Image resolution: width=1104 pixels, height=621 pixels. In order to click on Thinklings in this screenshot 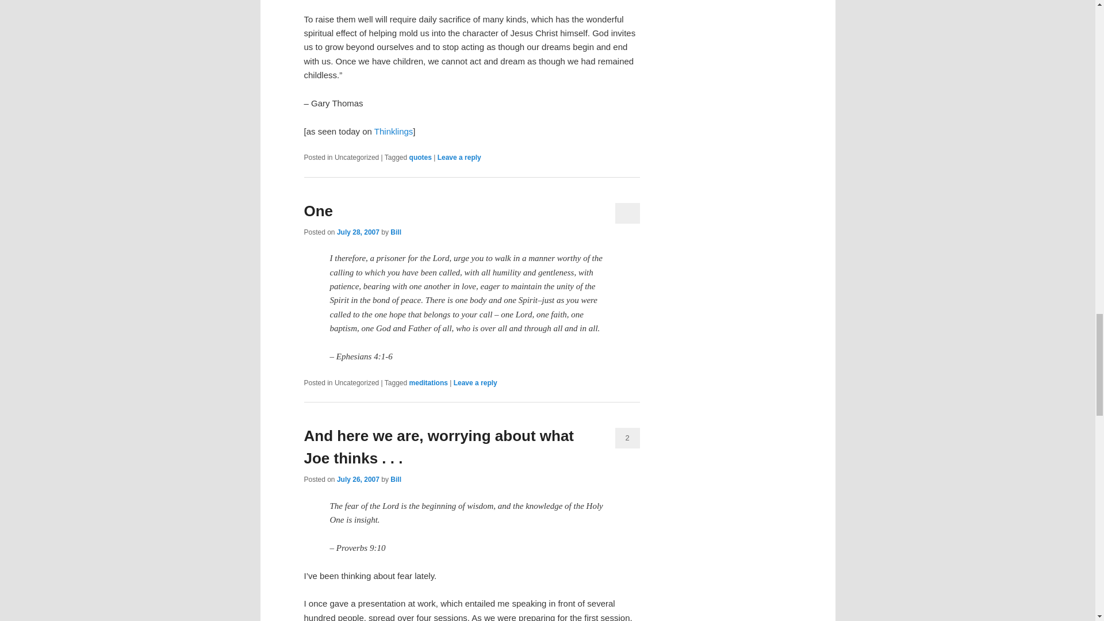, I will do `click(393, 131)`.